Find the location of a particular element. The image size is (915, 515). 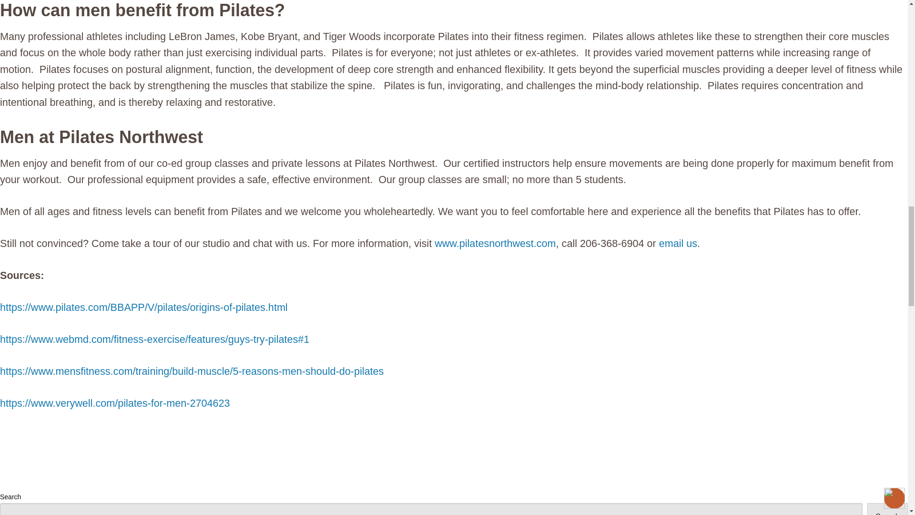

www.pilatesnorthwest.com is located at coordinates (495, 243).